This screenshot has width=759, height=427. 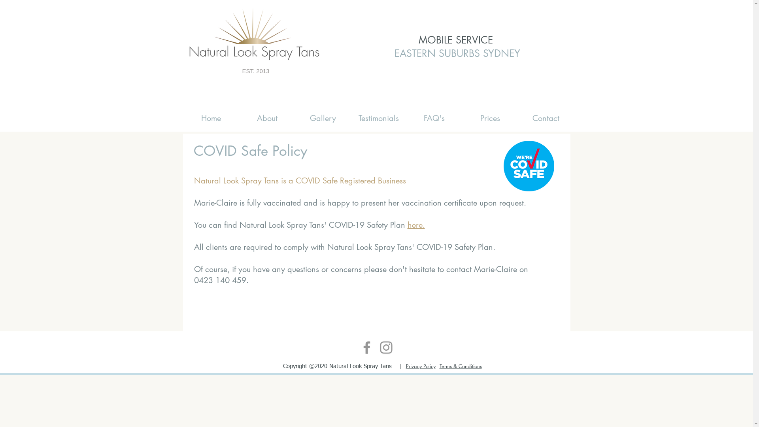 What do you see at coordinates (323, 119) in the screenshot?
I see `Gallery` at bounding box center [323, 119].